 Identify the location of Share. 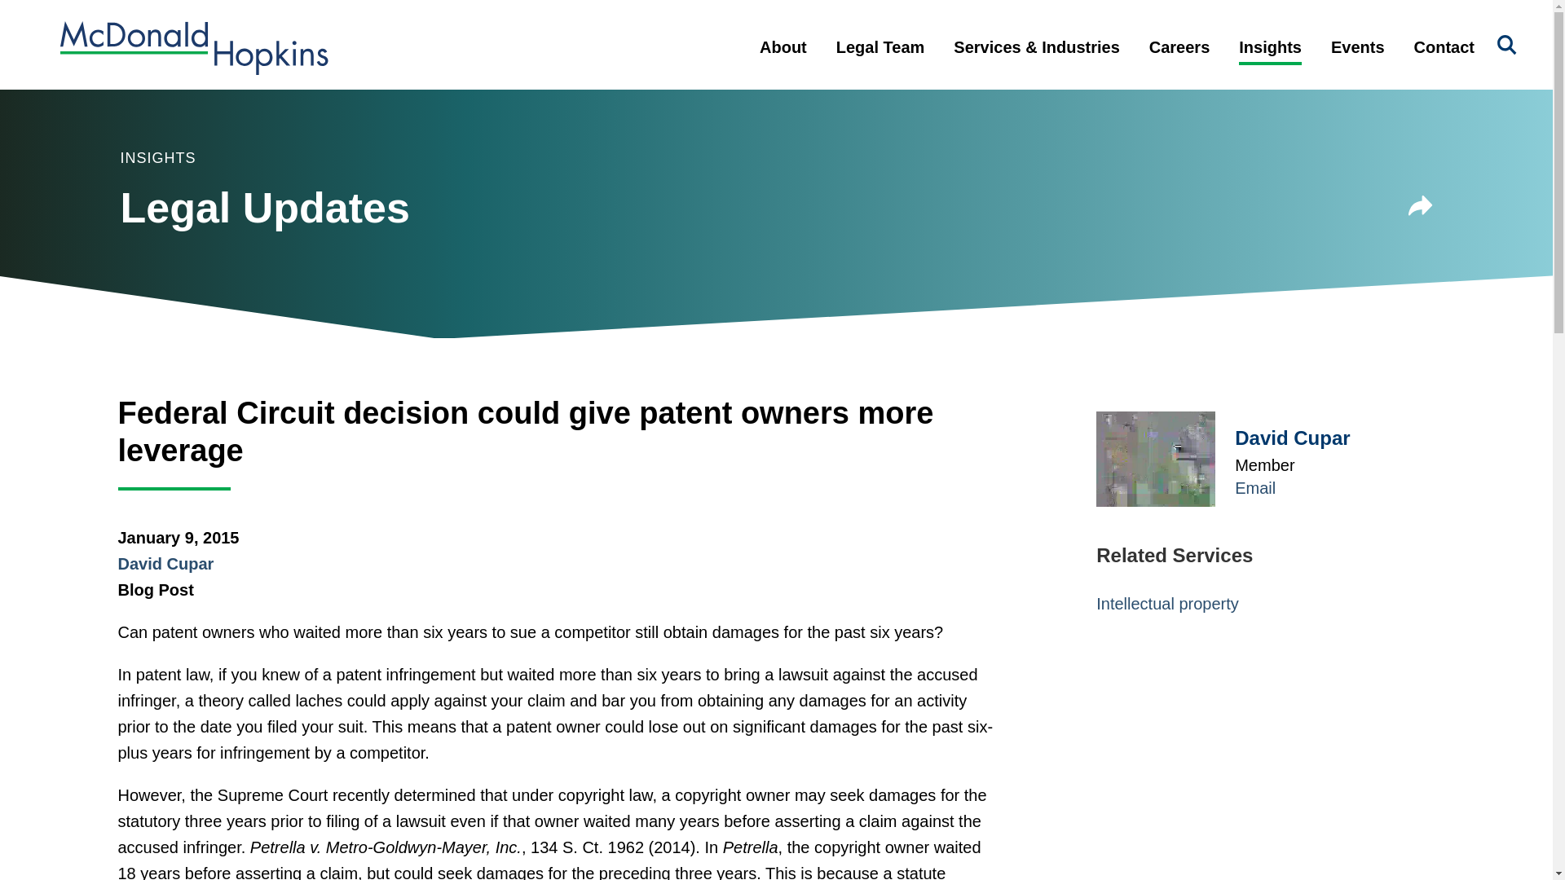
(1421, 205).